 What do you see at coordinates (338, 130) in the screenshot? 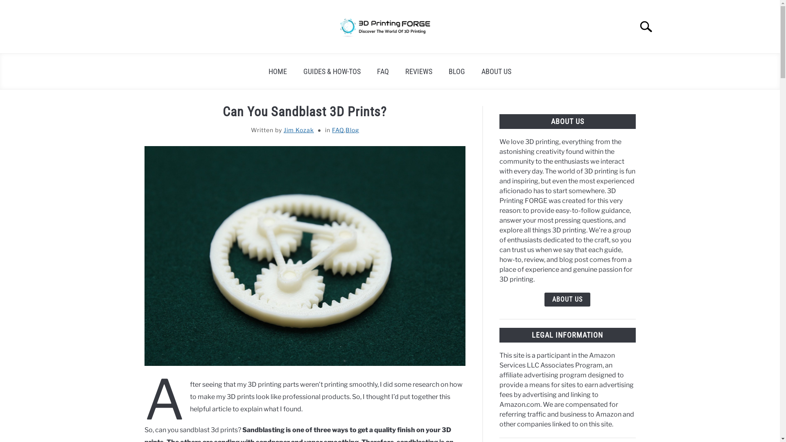
I see `FAQ` at bounding box center [338, 130].